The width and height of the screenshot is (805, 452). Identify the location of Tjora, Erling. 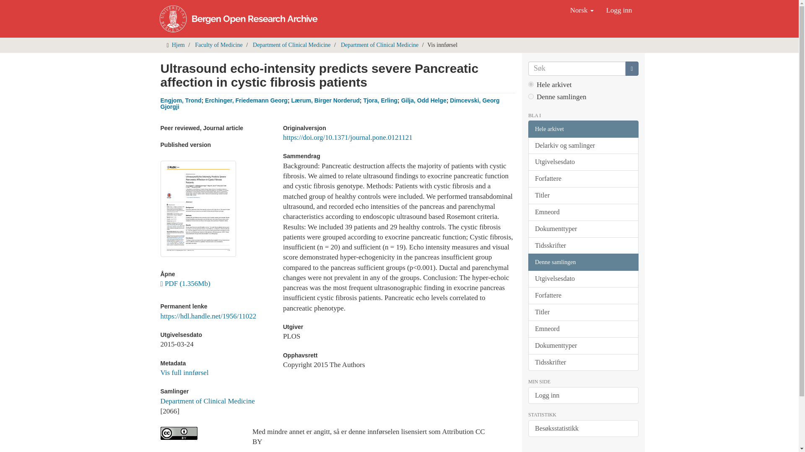
(380, 100).